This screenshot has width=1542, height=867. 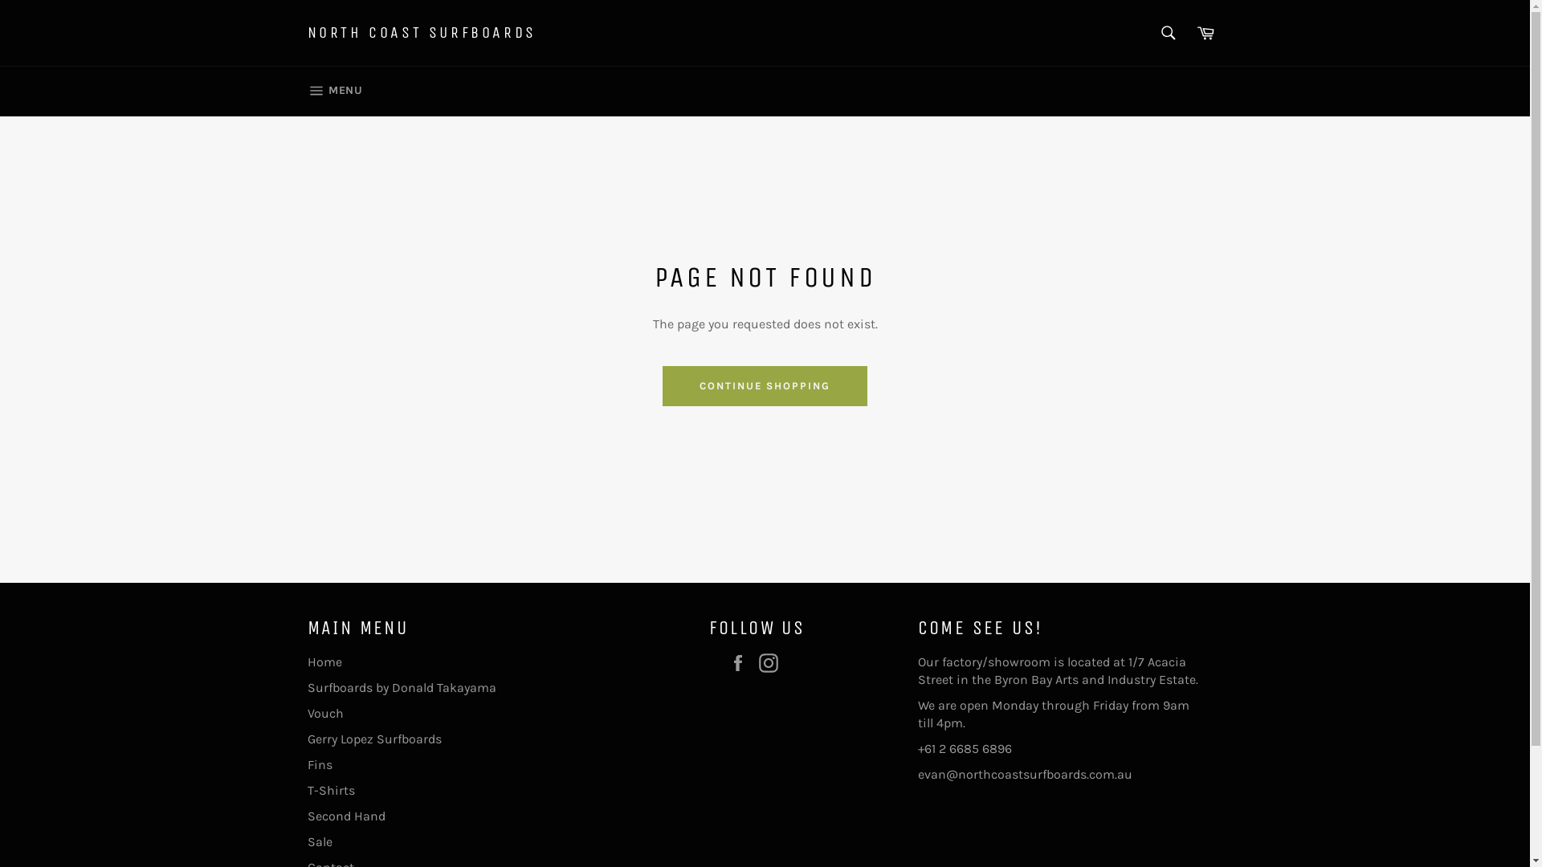 I want to click on Second Hand, so click(x=345, y=816).